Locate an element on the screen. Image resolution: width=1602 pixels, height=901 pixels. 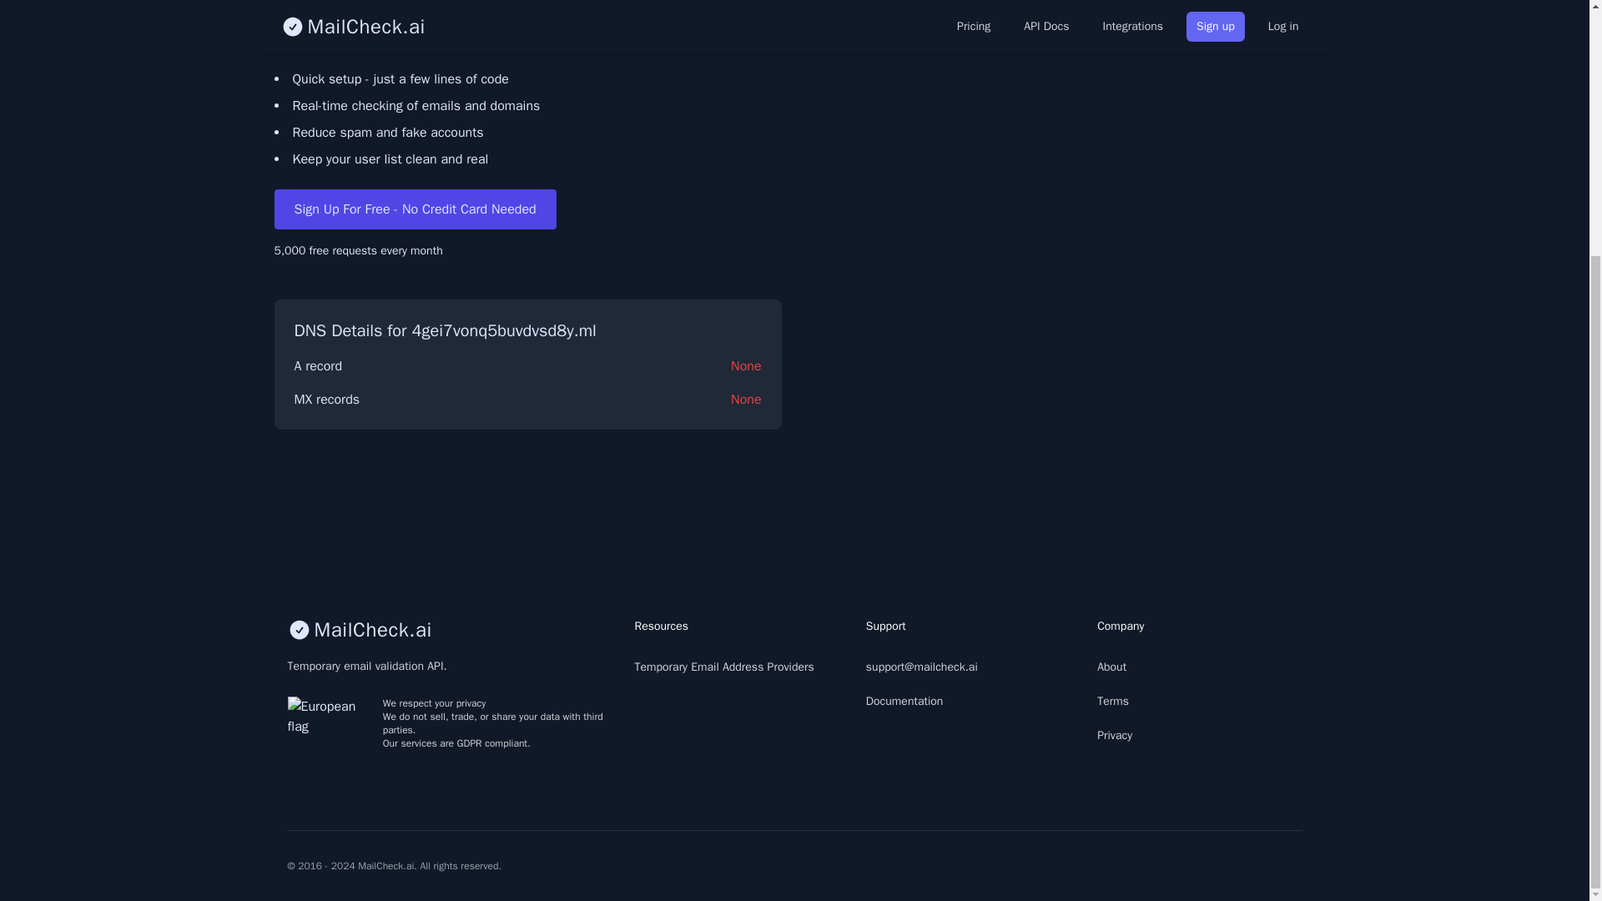
Documentation is located at coordinates (904, 701).